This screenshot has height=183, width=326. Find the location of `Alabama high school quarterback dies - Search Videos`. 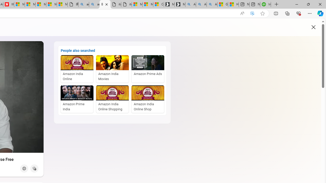

Alabama high school quarterback dies - Search Videos is located at coordinates (212, 5).